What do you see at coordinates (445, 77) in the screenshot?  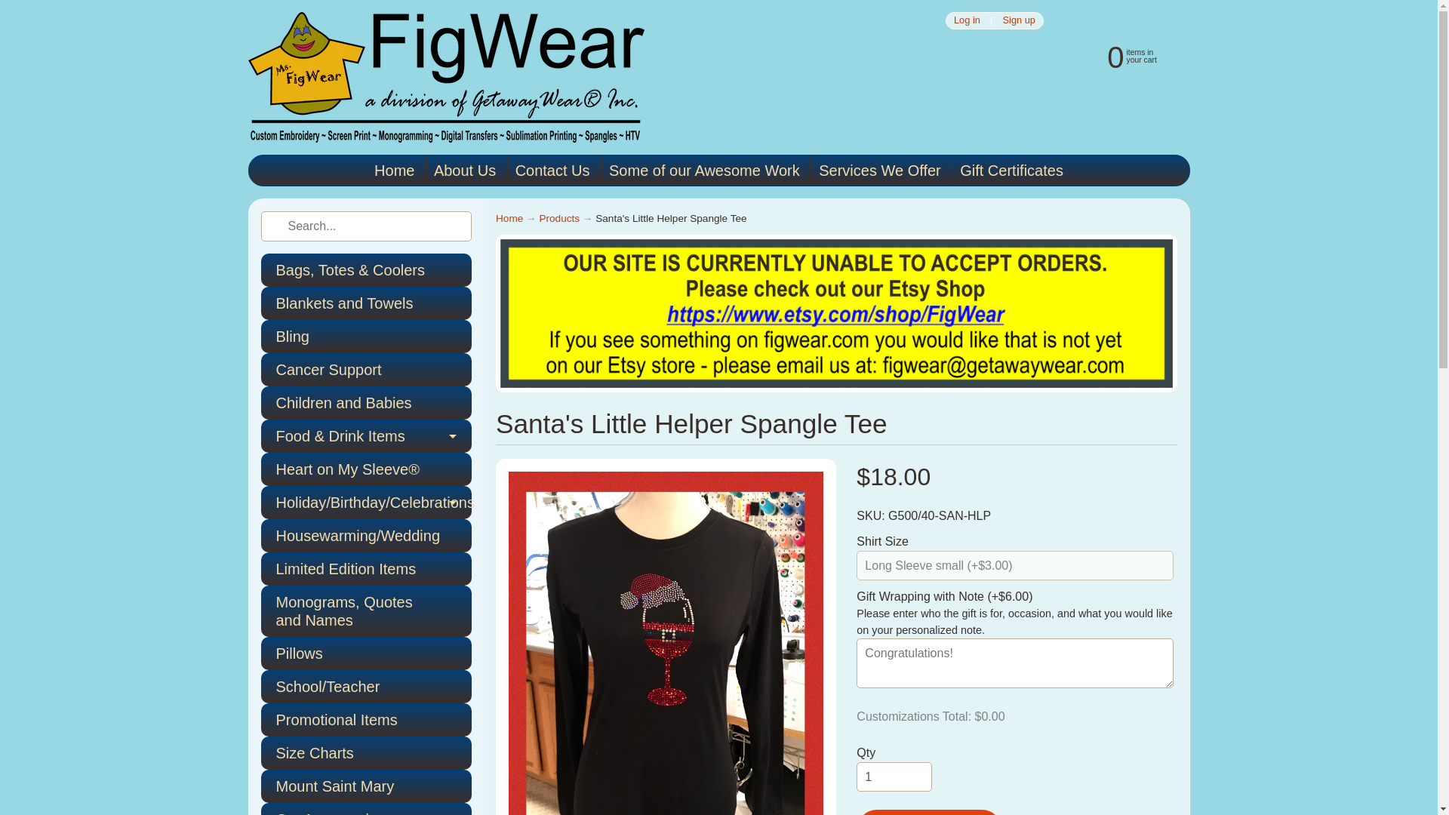 I see `FigWear` at bounding box center [445, 77].